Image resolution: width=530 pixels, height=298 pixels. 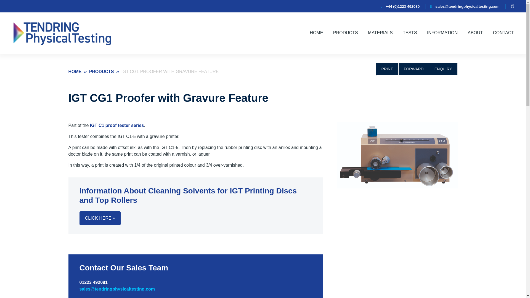 I want to click on MATERIALS, so click(x=380, y=33).